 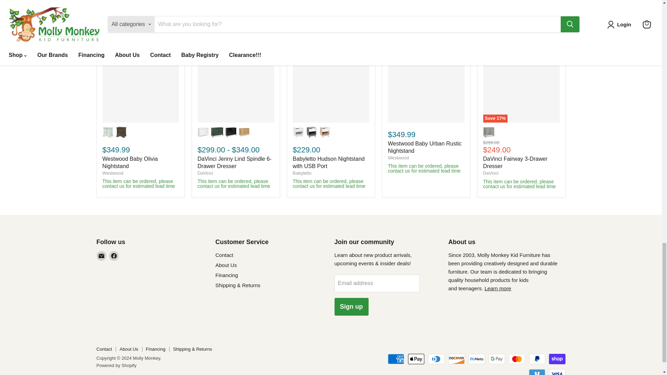 What do you see at coordinates (396, 359) in the screenshot?
I see `American Express` at bounding box center [396, 359].